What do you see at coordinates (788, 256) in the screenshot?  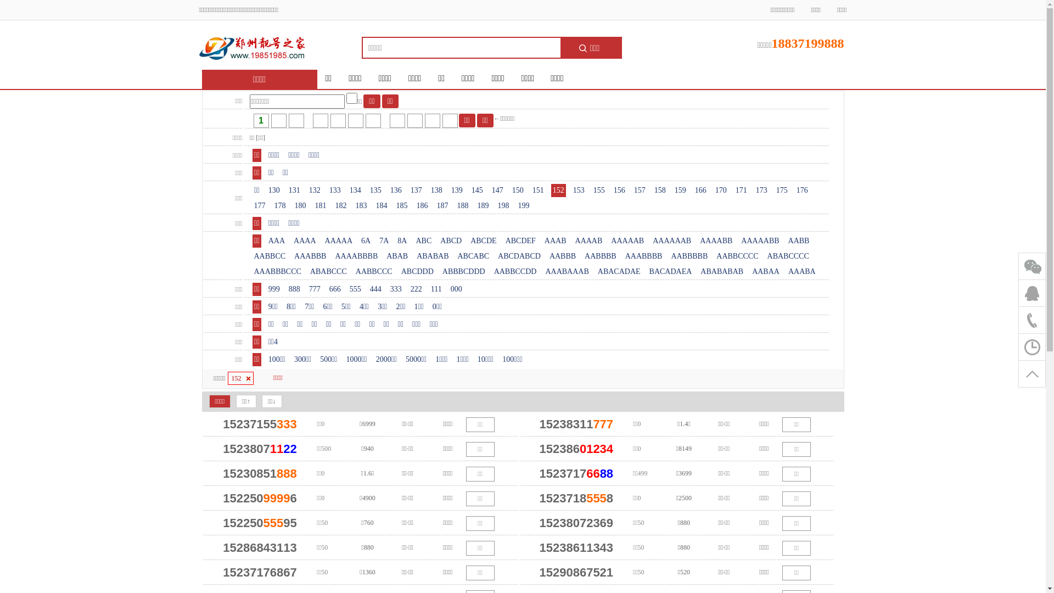 I see `ABABCCCC` at bounding box center [788, 256].